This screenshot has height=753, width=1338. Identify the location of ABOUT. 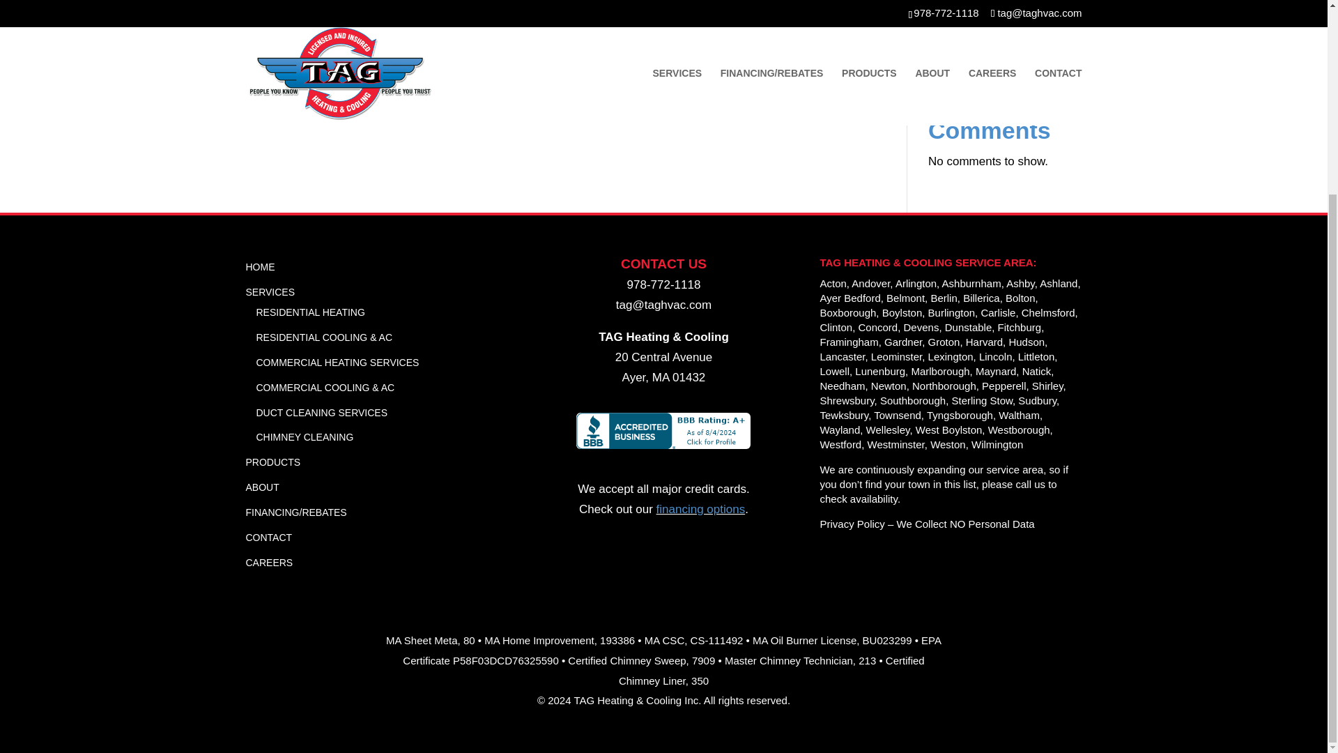
(261, 487).